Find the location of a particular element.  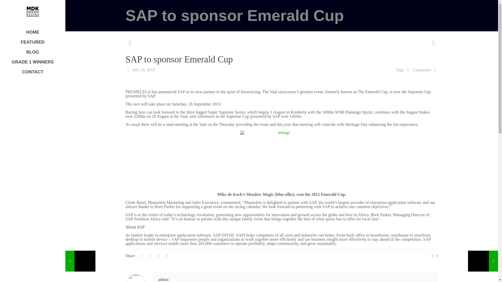

Twitter is located at coordinates (32, 275).